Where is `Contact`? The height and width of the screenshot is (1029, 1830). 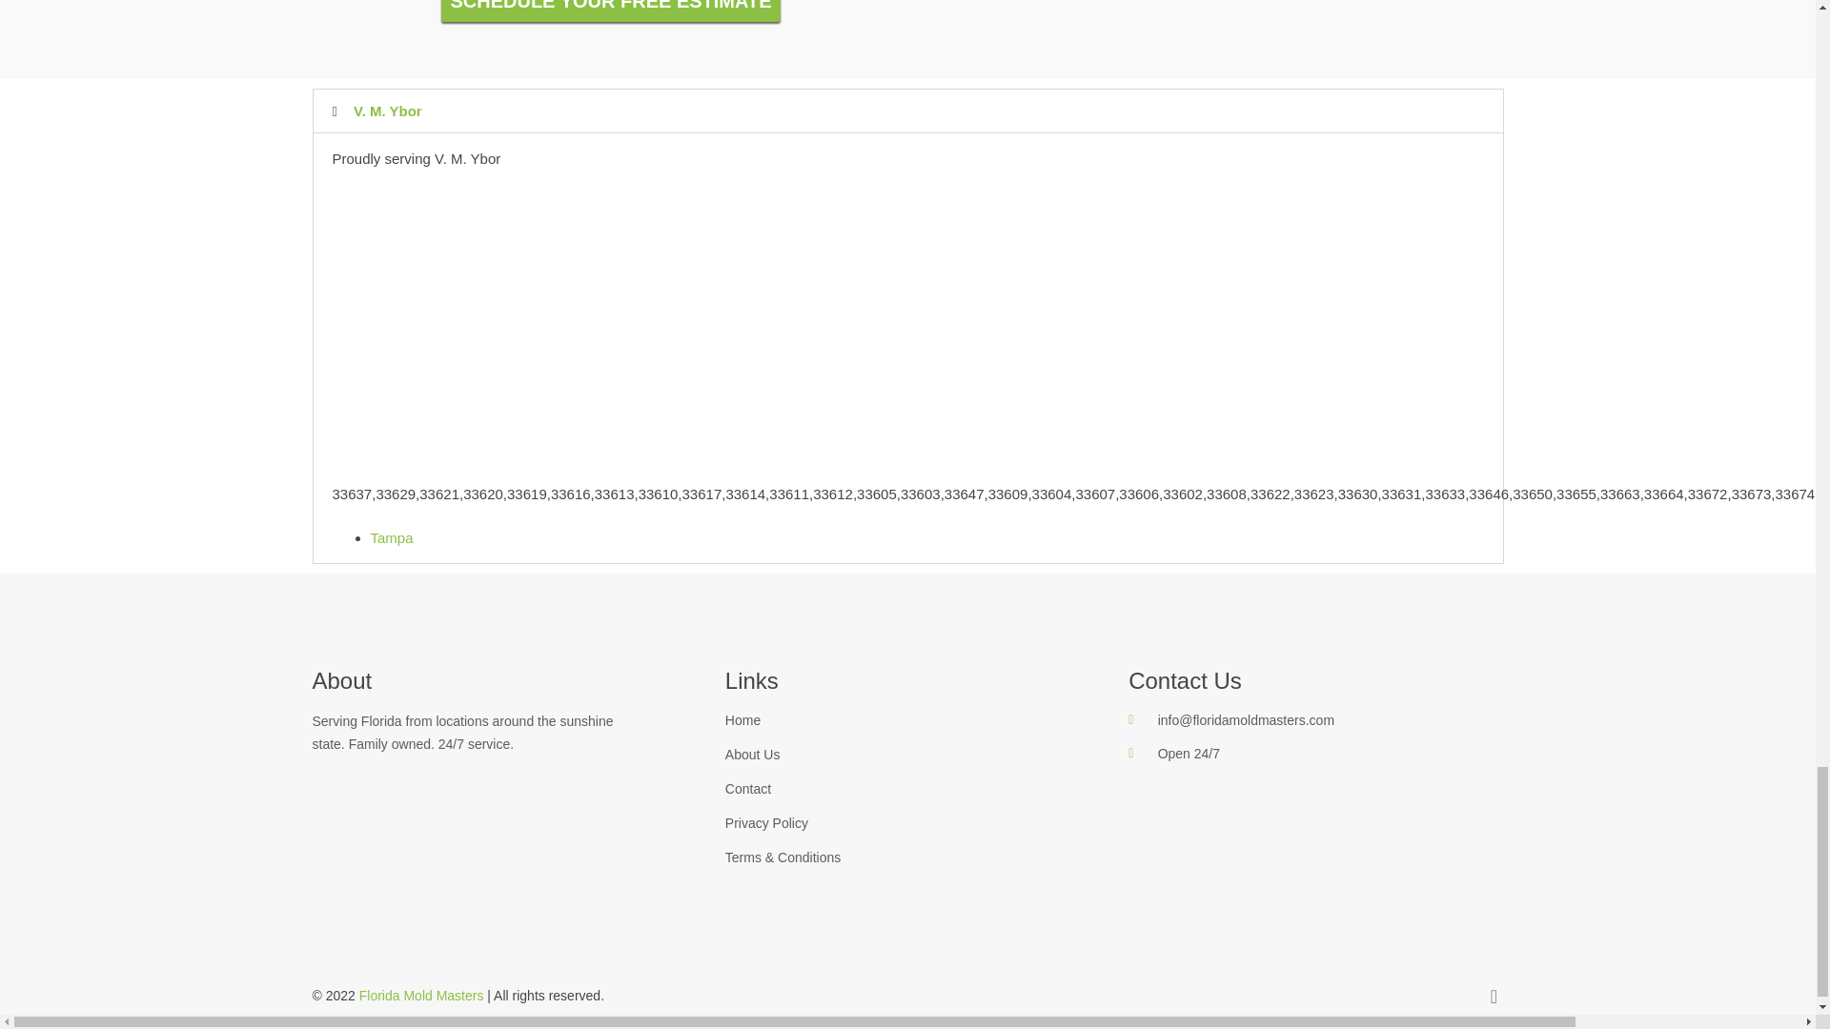 Contact is located at coordinates (907, 789).